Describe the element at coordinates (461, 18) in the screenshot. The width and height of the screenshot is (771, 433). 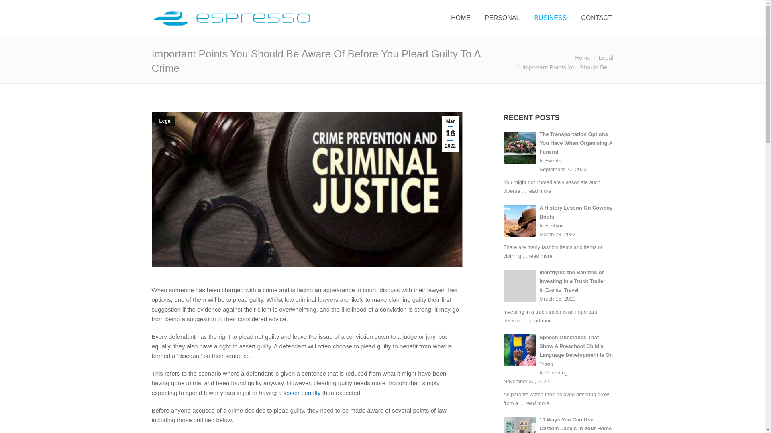
I see `HOME` at that location.